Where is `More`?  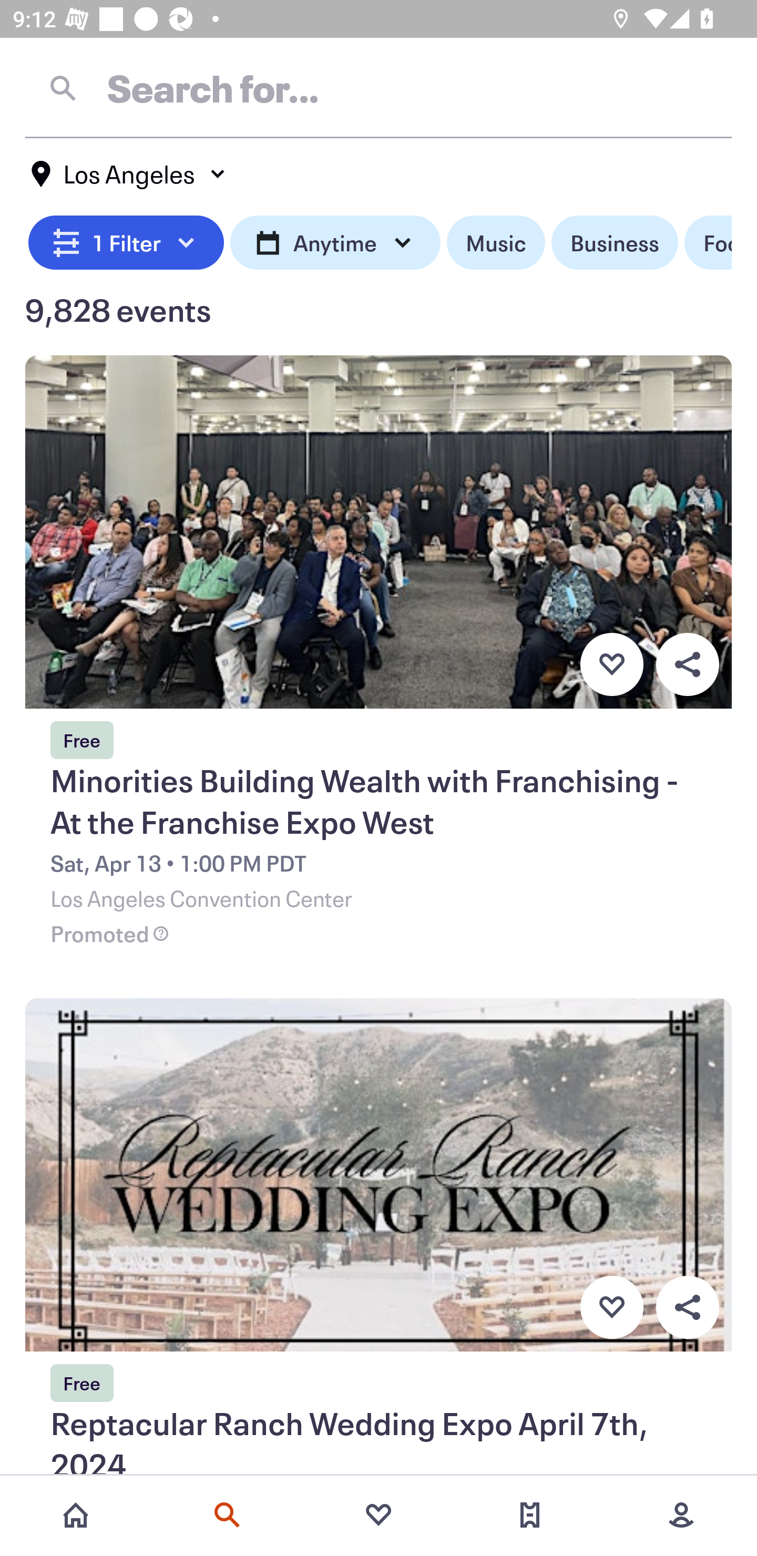
More is located at coordinates (681, 1515).